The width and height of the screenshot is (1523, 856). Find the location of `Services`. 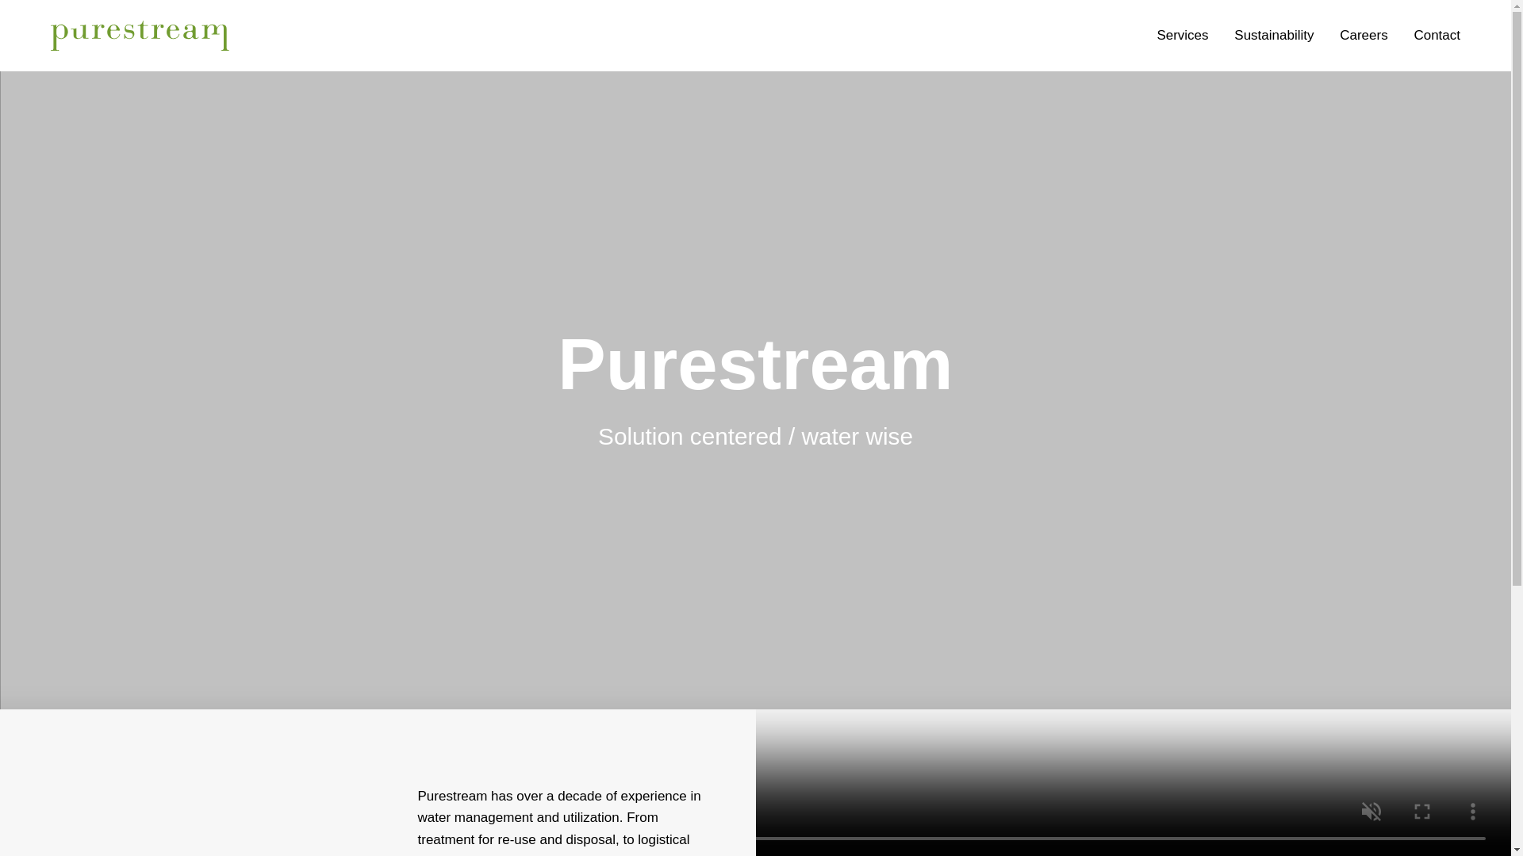

Services is located at coordinates (1182, 35).